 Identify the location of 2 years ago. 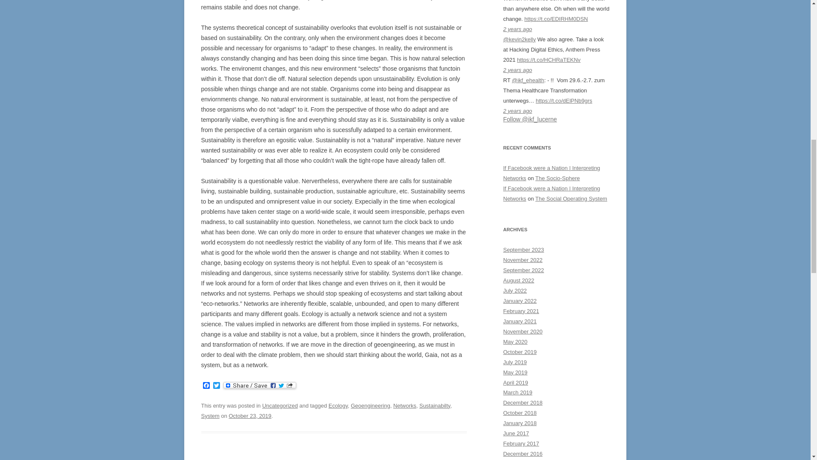
(517, 29).